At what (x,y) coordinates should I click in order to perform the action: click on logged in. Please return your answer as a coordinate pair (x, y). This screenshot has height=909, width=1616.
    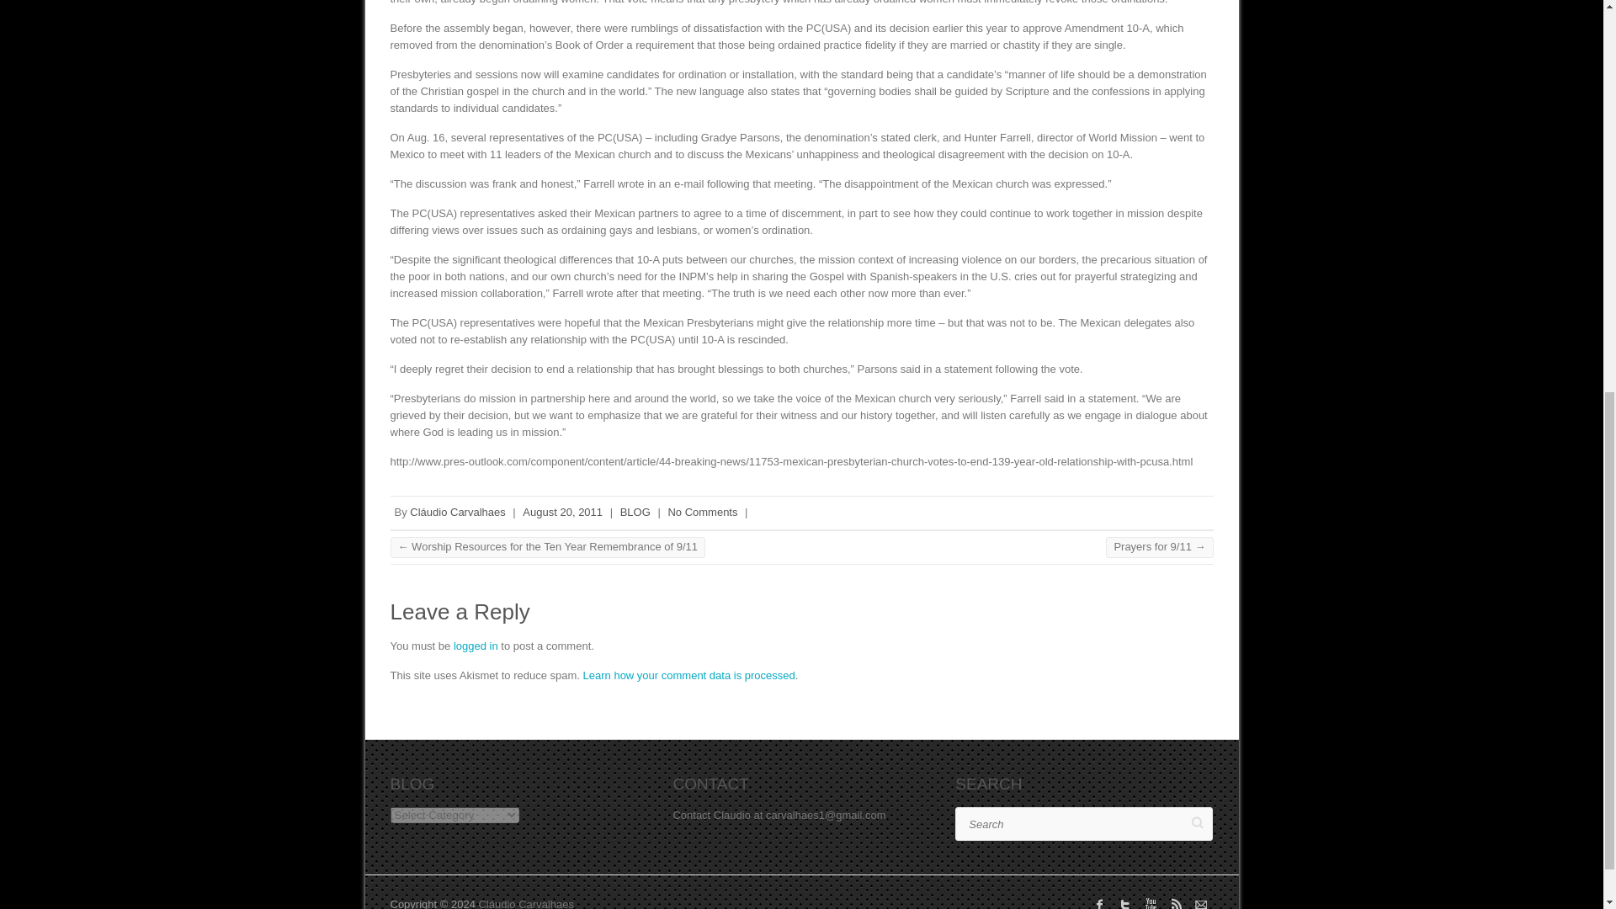
    Looking at the image, I should click on (476, 646).